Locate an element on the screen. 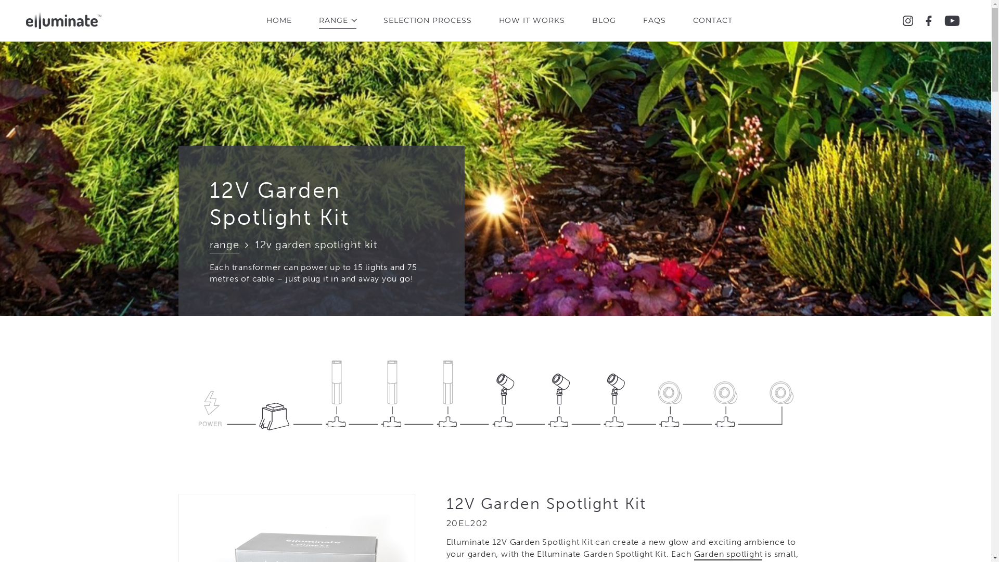  Elluminate Lighting is located at coordinates (63, 21).